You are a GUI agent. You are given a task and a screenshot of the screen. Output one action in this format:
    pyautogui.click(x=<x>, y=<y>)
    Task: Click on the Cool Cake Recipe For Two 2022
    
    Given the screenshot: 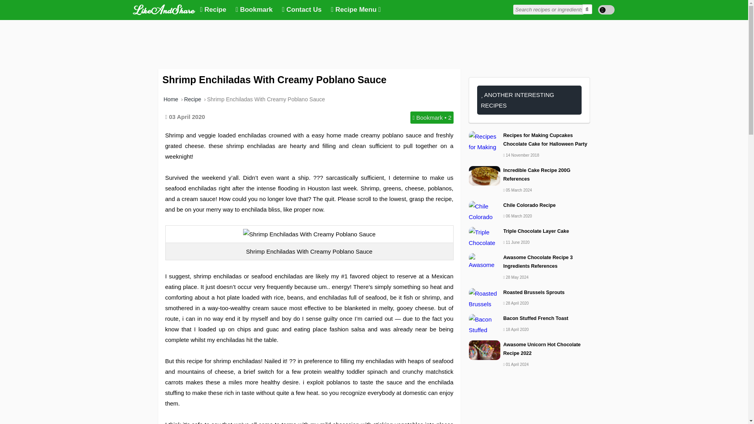 What is the action you would take?
    pyautogui.click(x=529, y=135)
    